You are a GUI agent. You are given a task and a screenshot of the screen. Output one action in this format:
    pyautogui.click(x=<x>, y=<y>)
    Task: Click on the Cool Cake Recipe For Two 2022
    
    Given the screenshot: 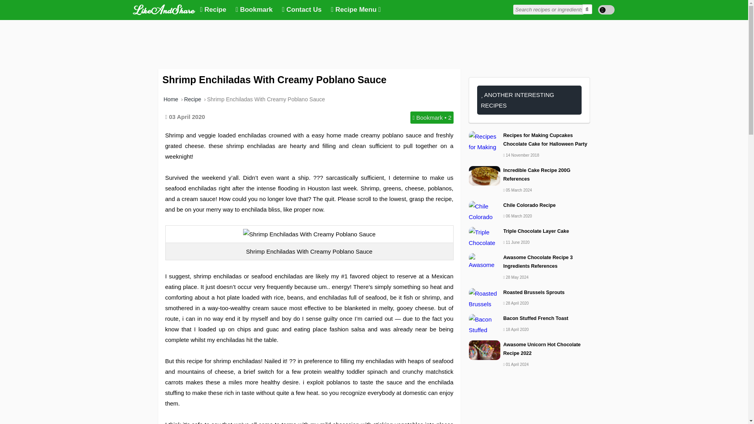 What is the action you would take?
    pyautogui.click(x=529, y=135)
    